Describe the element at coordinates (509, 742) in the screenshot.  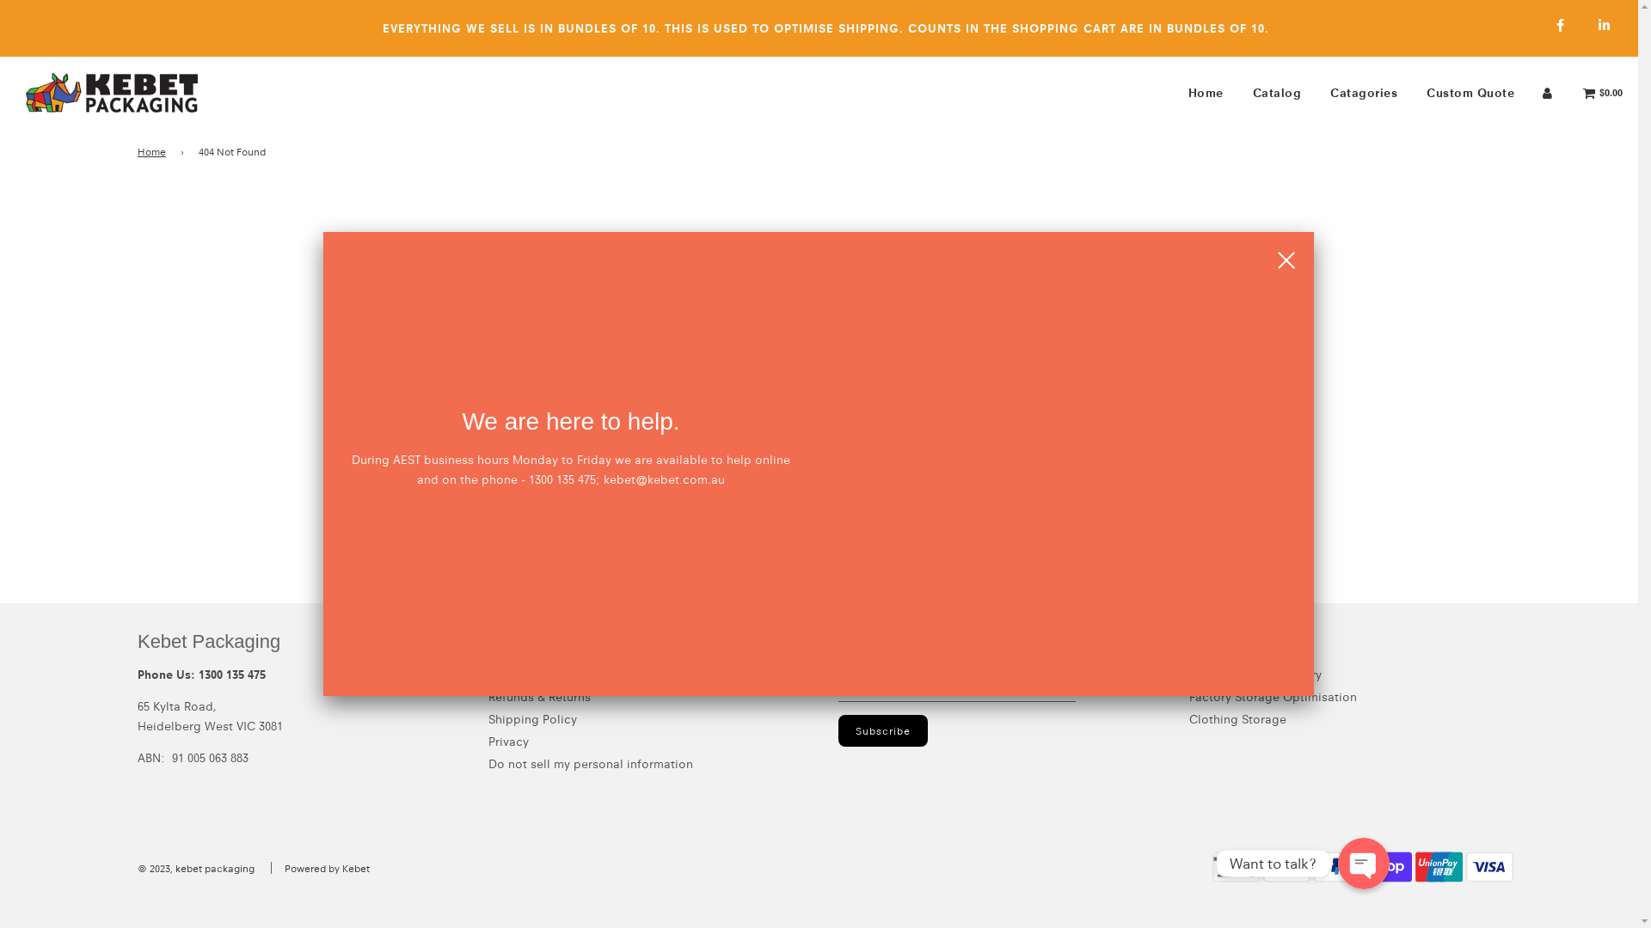
I see `Privacy` at that location.